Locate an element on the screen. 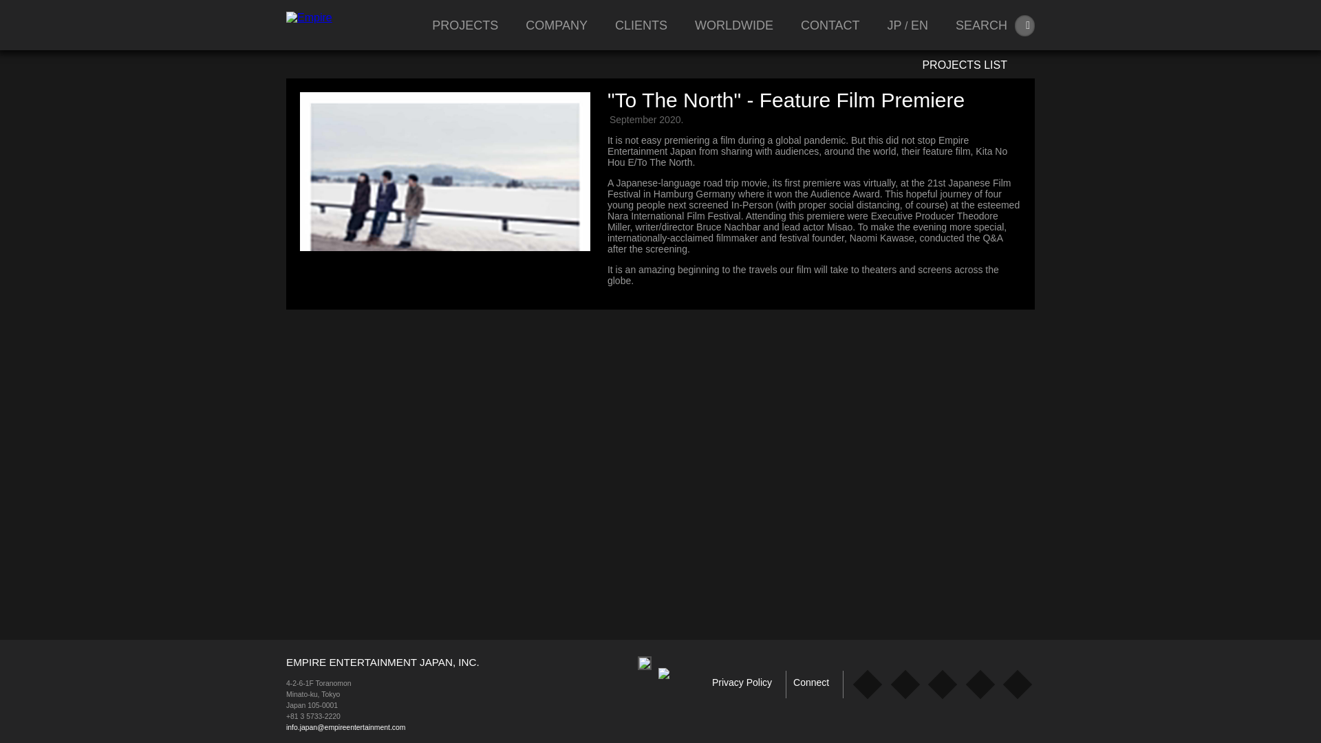 This screenshot has height=743, width=1321. WORLDWIDE is located at coordinates (733, 25).